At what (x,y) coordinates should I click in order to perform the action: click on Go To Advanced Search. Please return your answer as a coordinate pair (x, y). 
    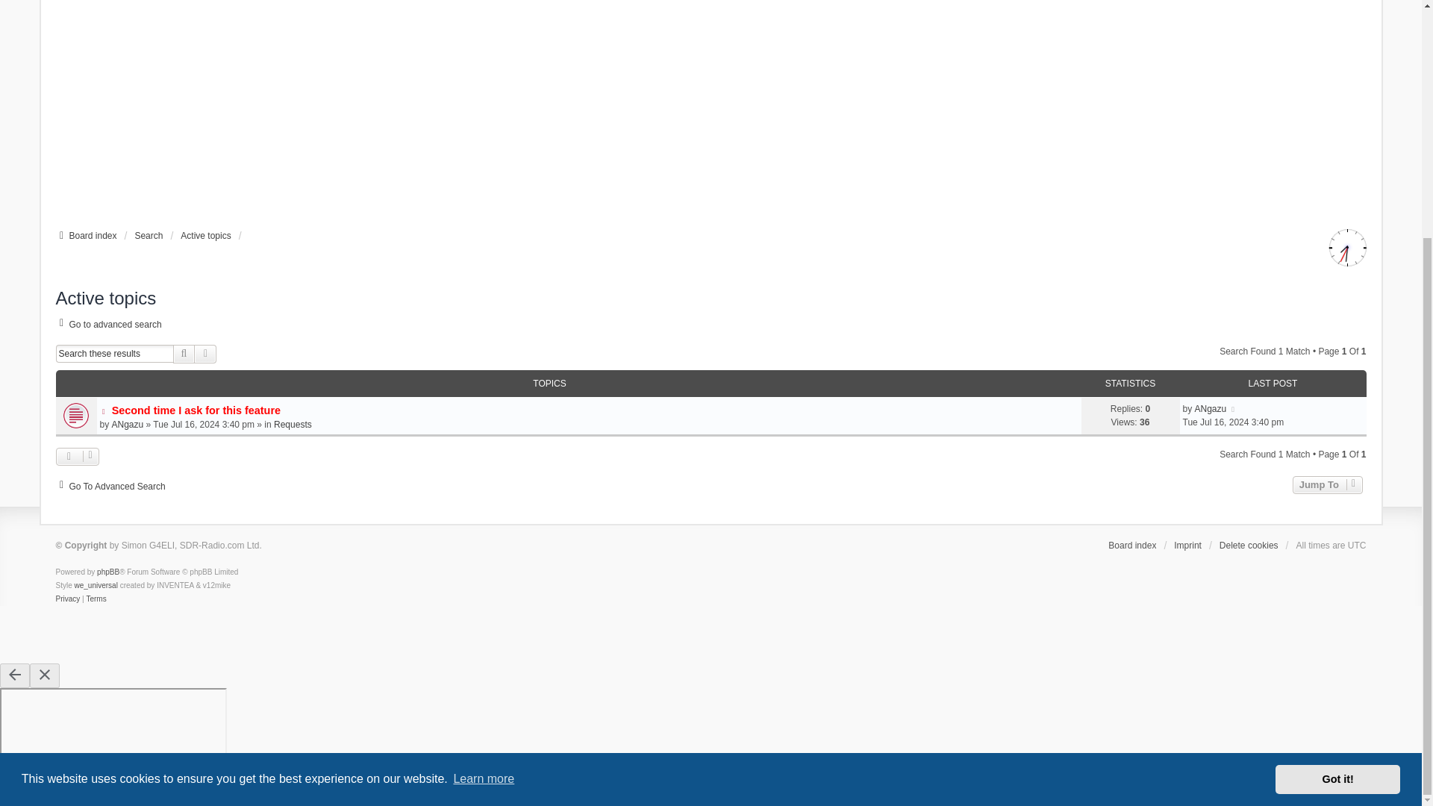
    Looking at the image, I should click on (110, 486).